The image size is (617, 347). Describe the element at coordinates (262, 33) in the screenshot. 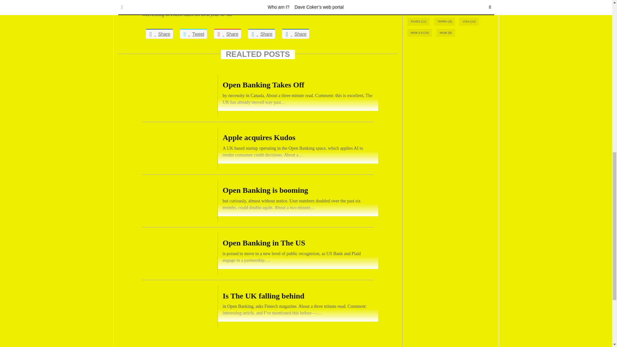

I see `Share` at that location.